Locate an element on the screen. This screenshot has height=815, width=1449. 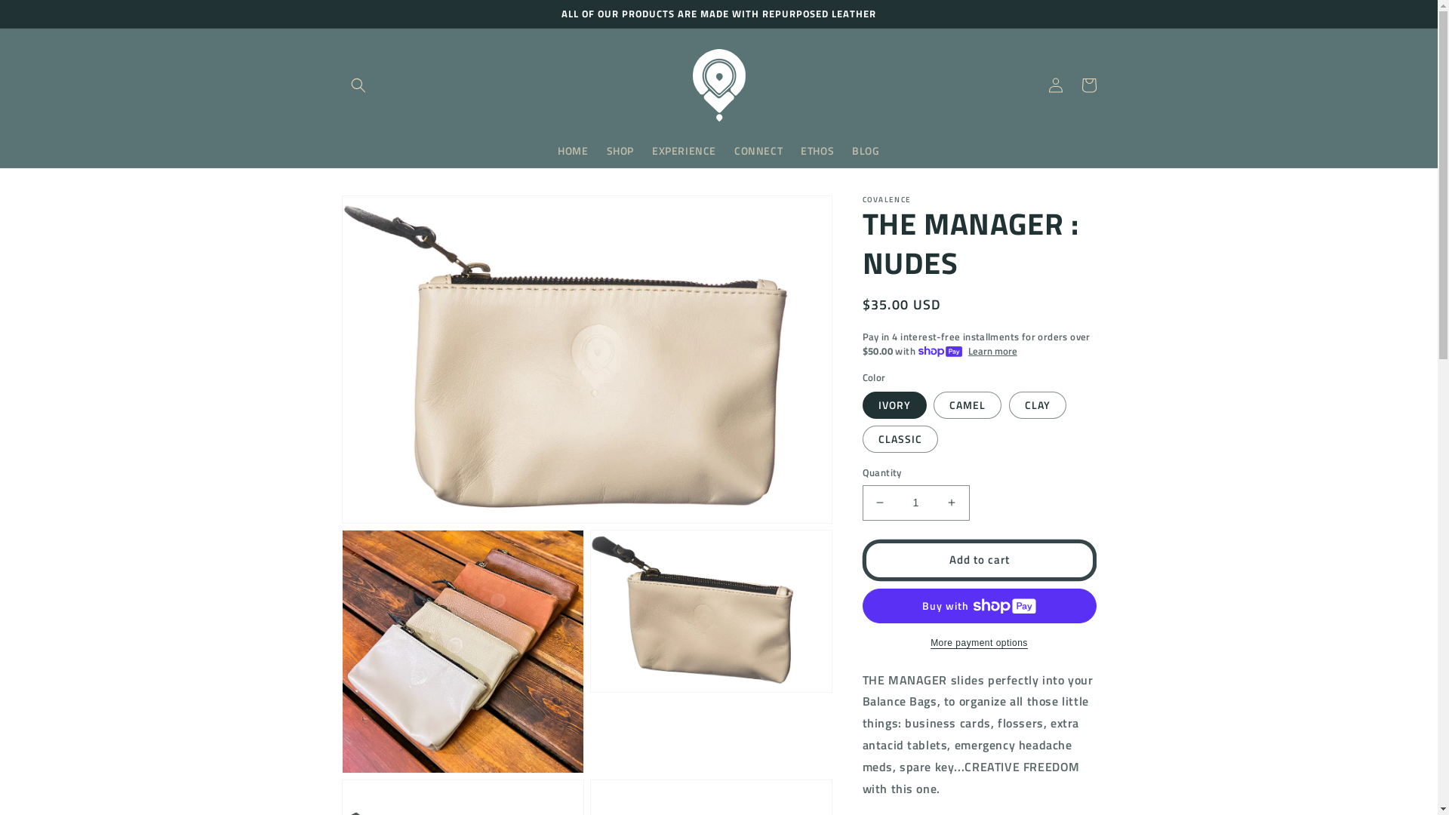
Skip to product information is located at coordinates (390, 216).